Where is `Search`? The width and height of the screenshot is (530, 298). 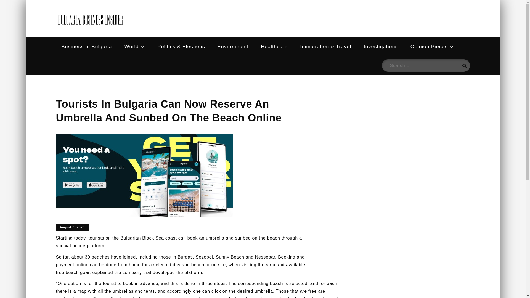 Search is located at coordinates (464, 65).